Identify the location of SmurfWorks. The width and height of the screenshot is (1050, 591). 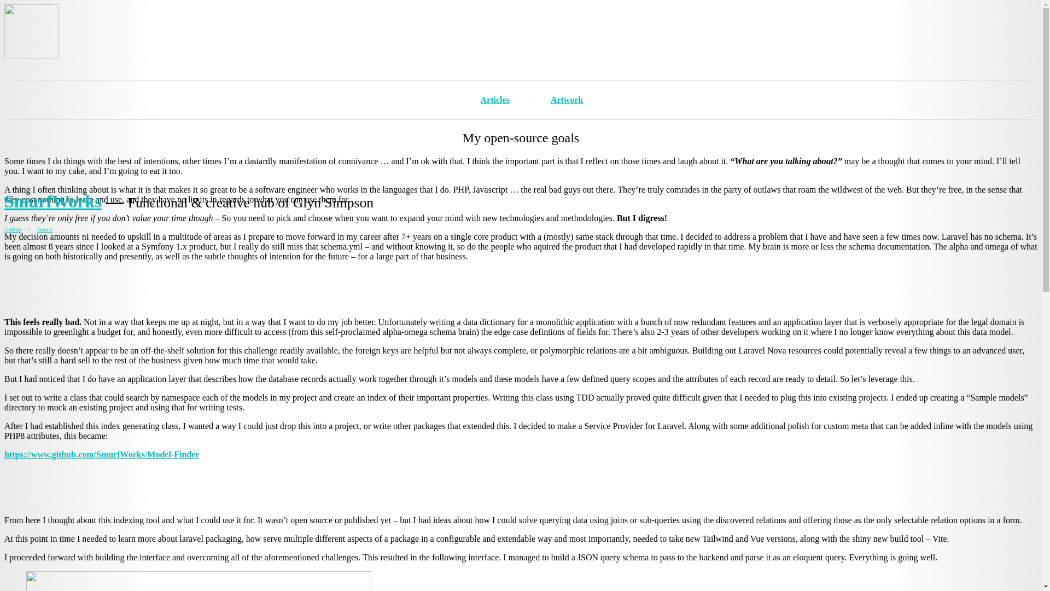
(52, 201).